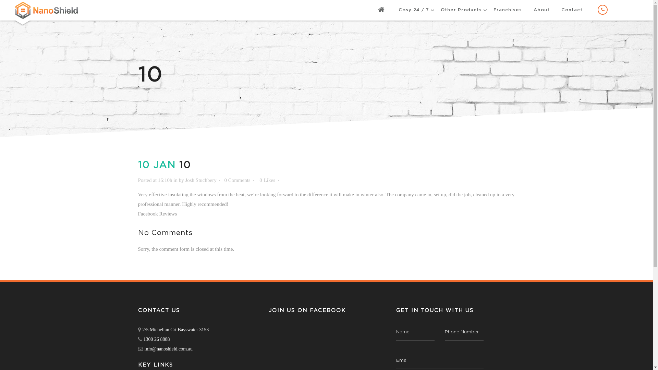  I want to click on About, so click(541, 10).